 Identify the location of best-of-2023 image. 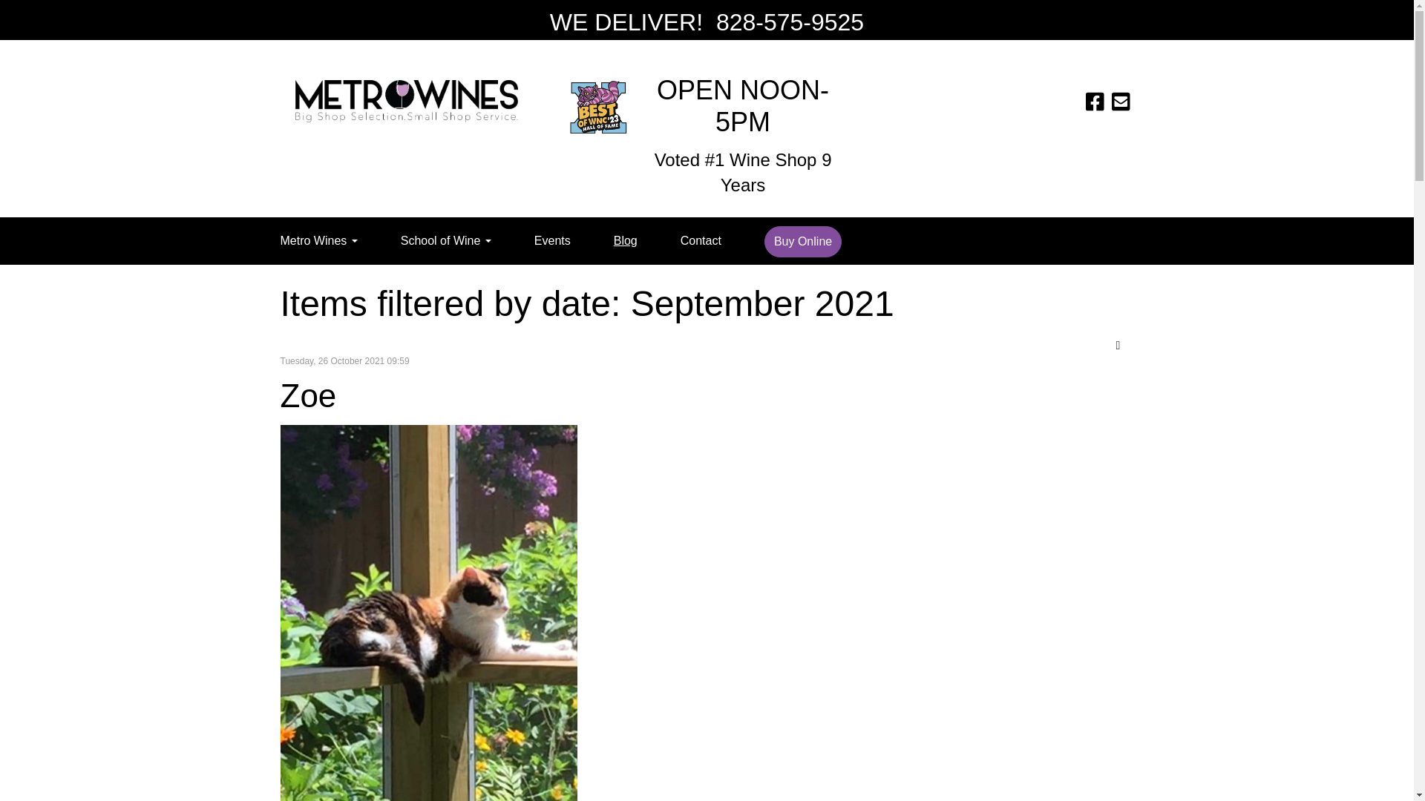
(598, 107).